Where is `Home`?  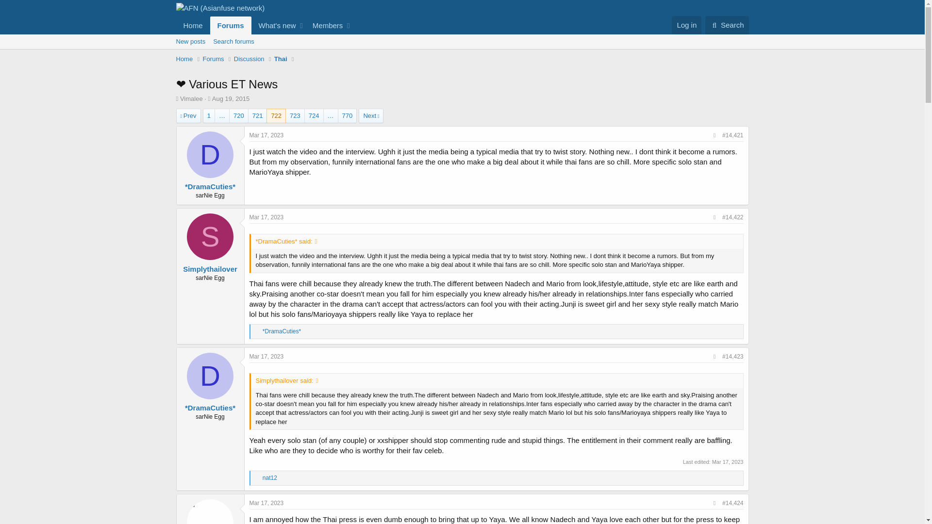 Home is located at coordinates (193, 25).